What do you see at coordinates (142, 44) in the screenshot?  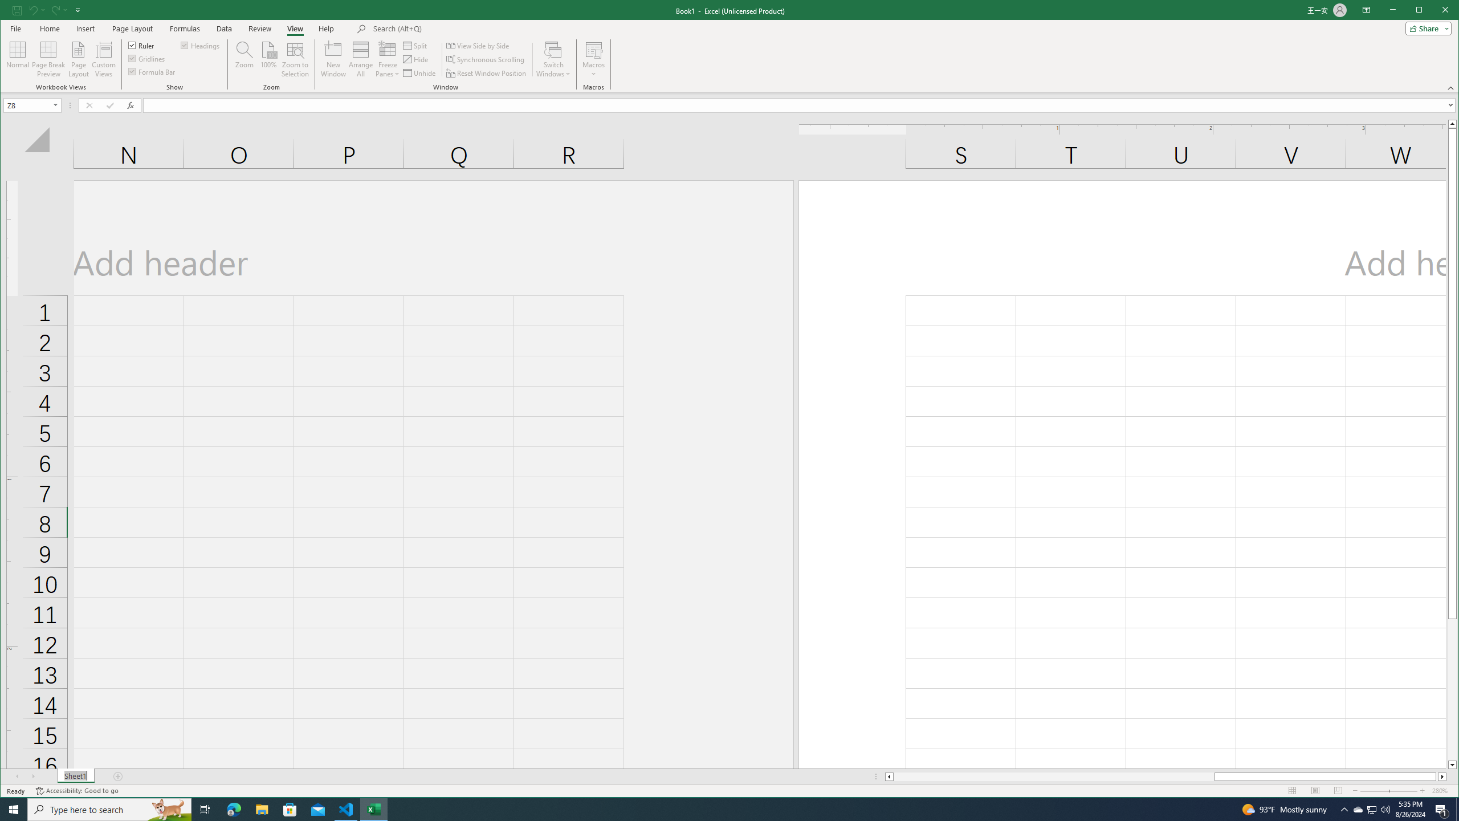 I see `Ruler` at bounding box center [142, 44].